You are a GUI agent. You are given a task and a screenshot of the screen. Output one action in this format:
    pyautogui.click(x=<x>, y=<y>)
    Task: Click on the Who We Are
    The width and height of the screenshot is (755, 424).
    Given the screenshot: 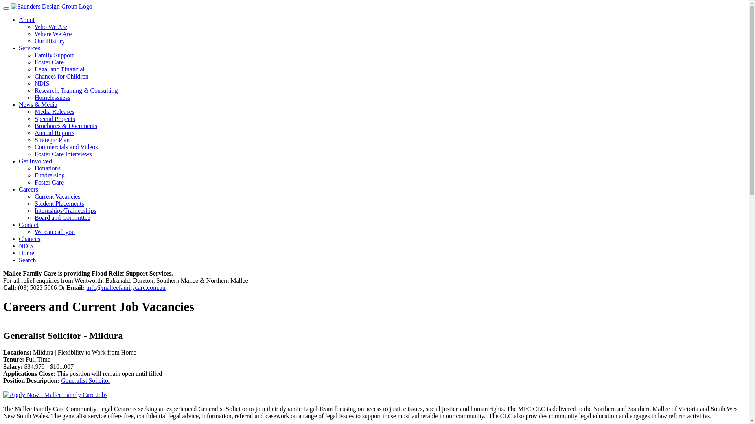 What is the action you would take?
    pyautogui.click(x=51, y=27)
    